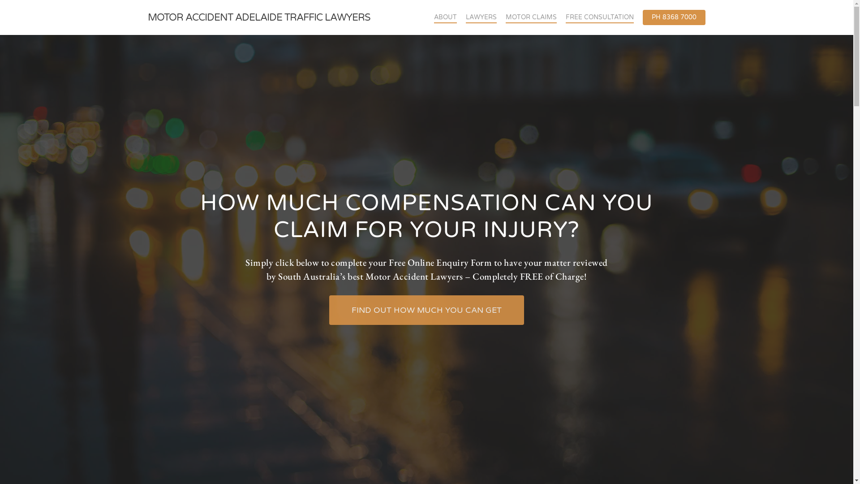 The image size is (860, 484). I want to click on PH 8368 7000, so click(674, 17).